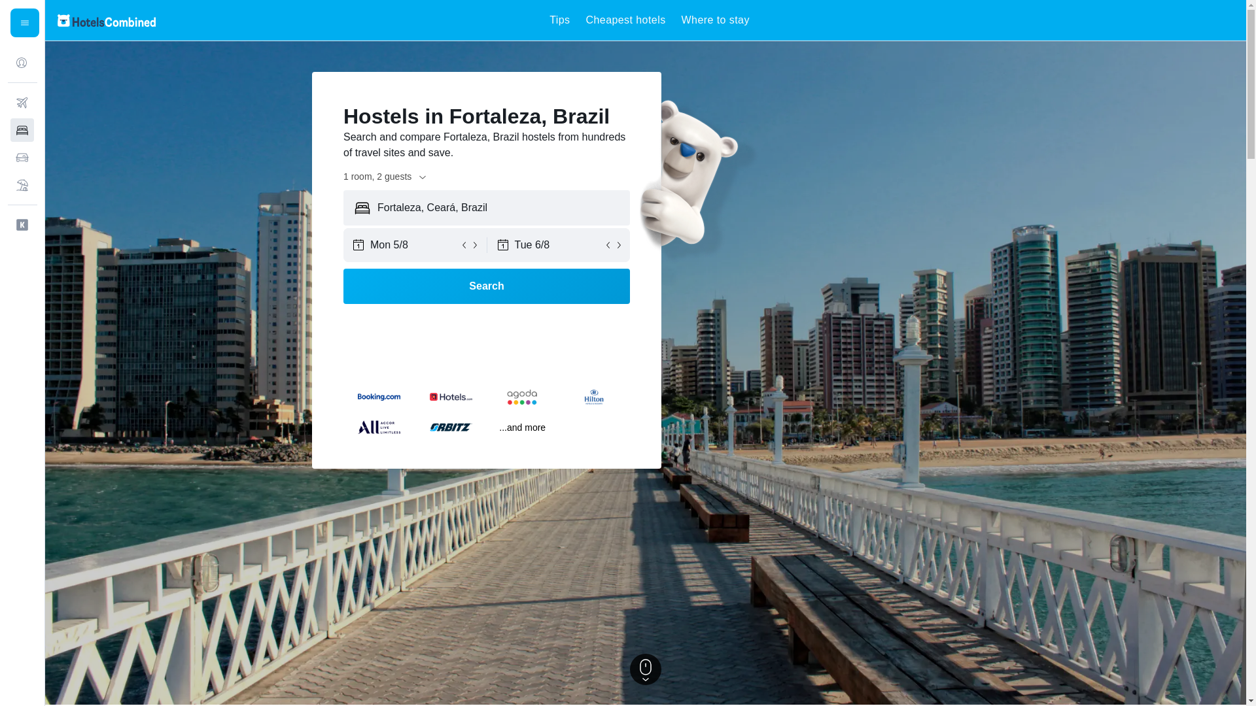 This screenshot has width=1256, height=706. Describe the element at coordinates (385, 176) in the screenshot. I see `1 room, 2 guests` at that location.